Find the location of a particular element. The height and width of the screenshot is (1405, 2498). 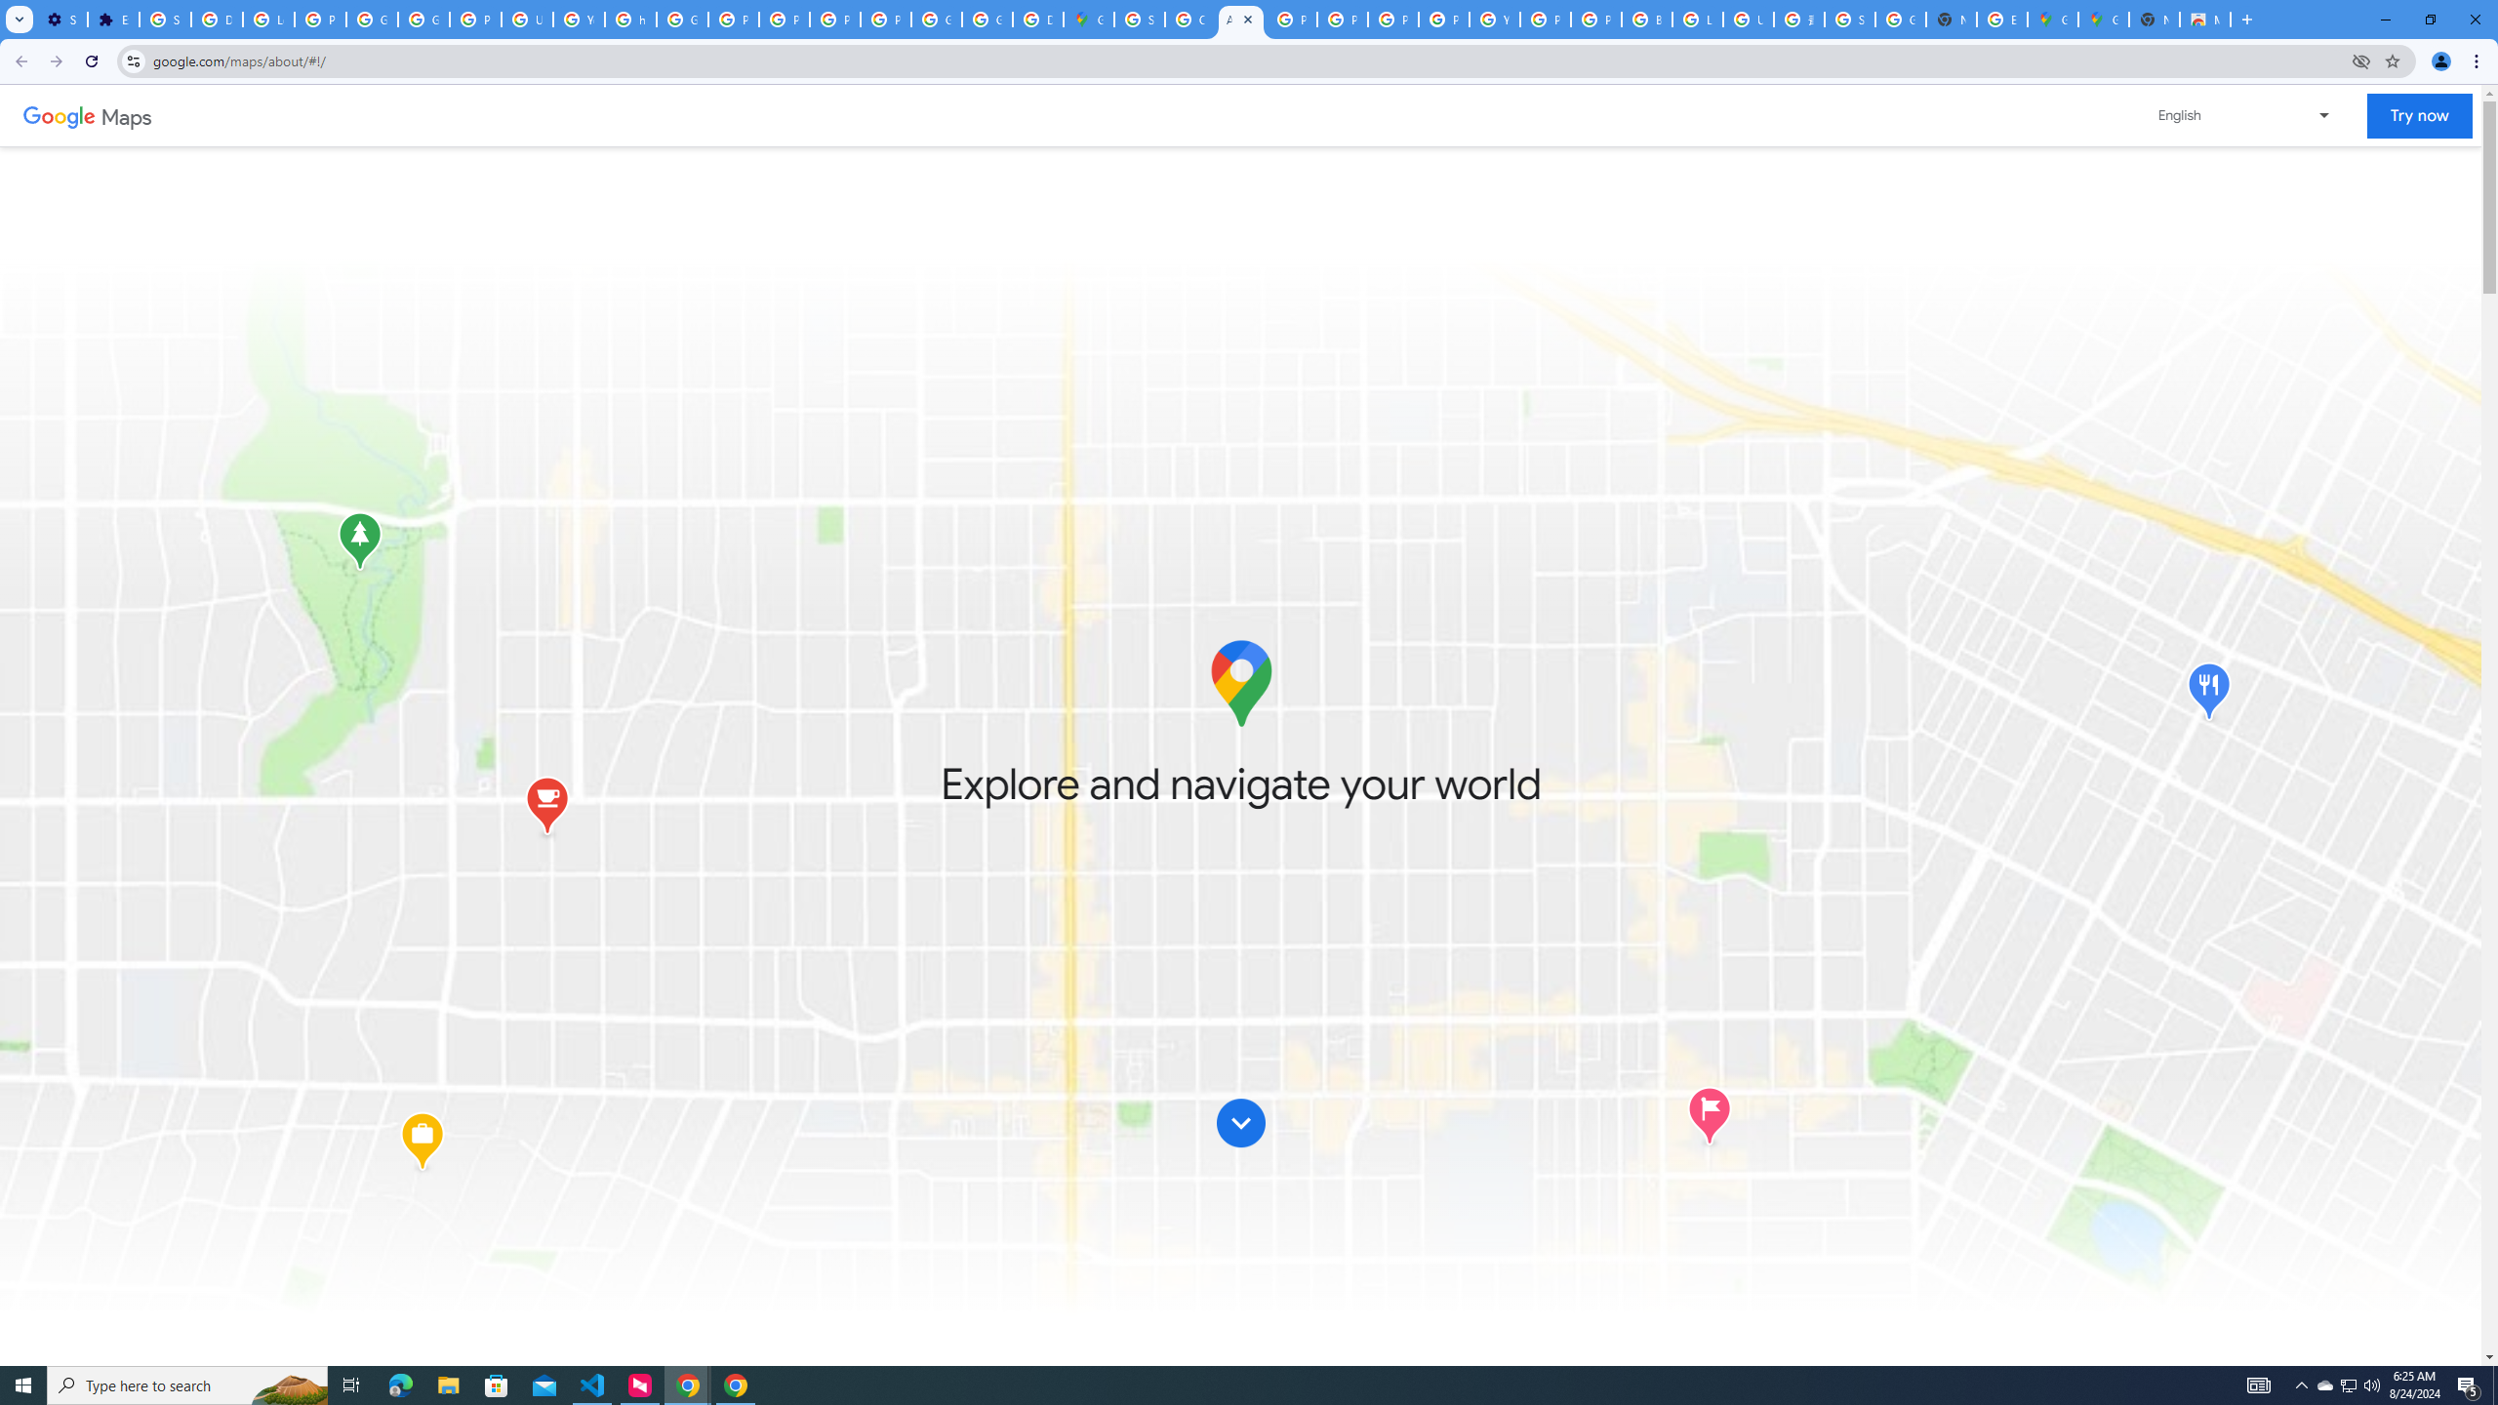

Learn how to find your photos - Google Photos Help is located at coordinates (267, 20).